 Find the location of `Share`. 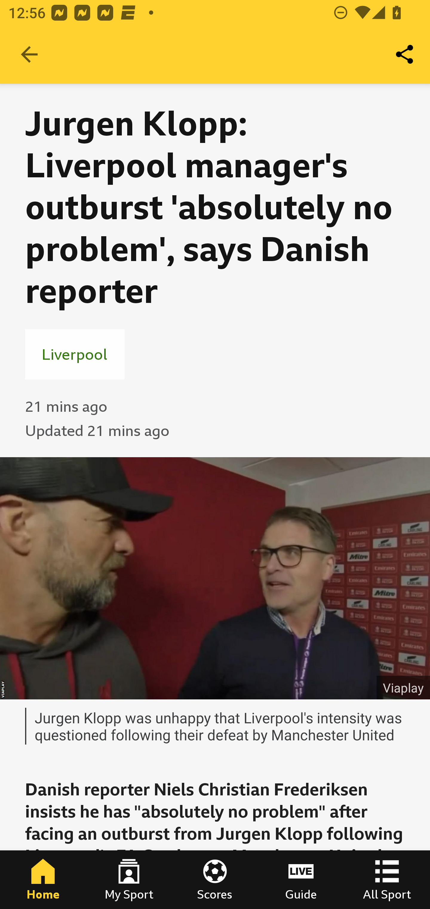

Share is located at coordinates (405, 54).